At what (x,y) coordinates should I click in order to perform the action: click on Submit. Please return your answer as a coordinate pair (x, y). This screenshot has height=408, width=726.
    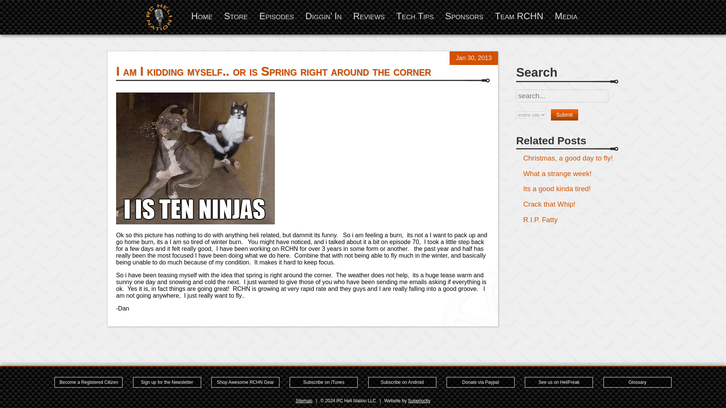
    Looking at the image, I should click on (564, 115).